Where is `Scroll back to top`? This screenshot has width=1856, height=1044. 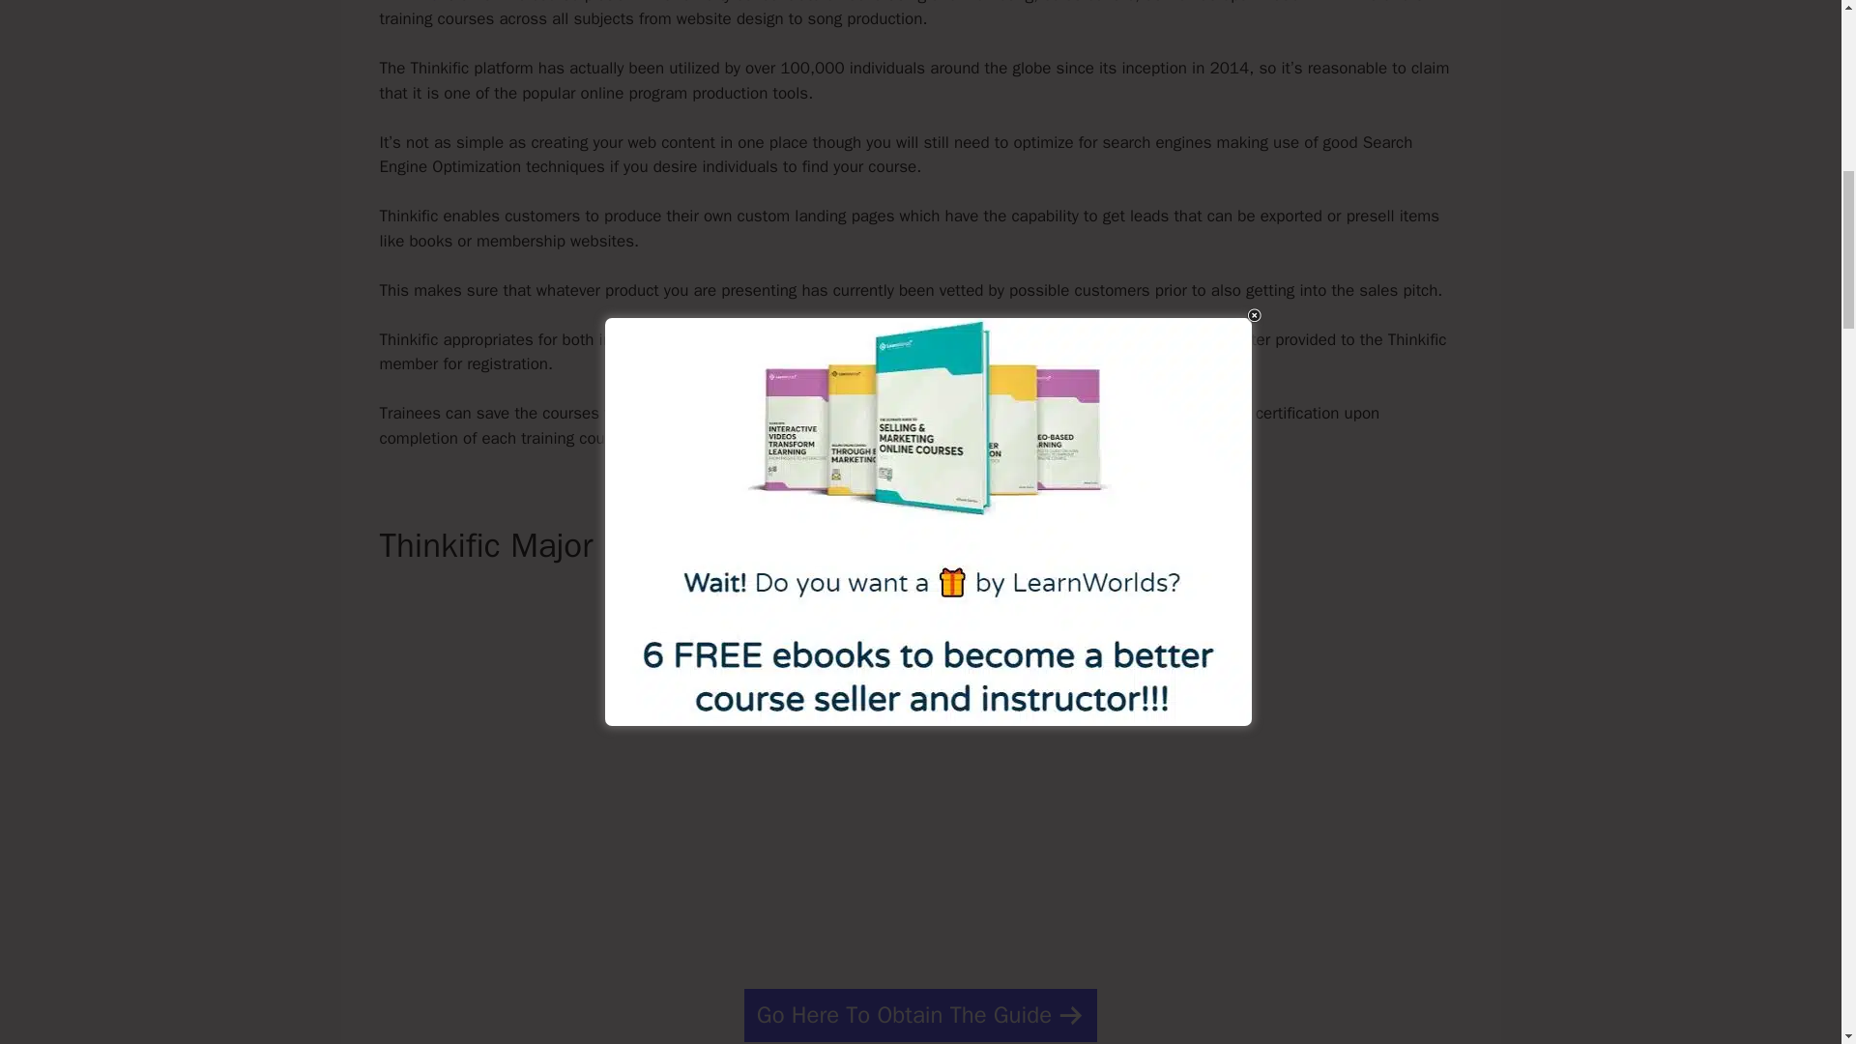
Scroll back to top is located at coordinates (1793, 917).